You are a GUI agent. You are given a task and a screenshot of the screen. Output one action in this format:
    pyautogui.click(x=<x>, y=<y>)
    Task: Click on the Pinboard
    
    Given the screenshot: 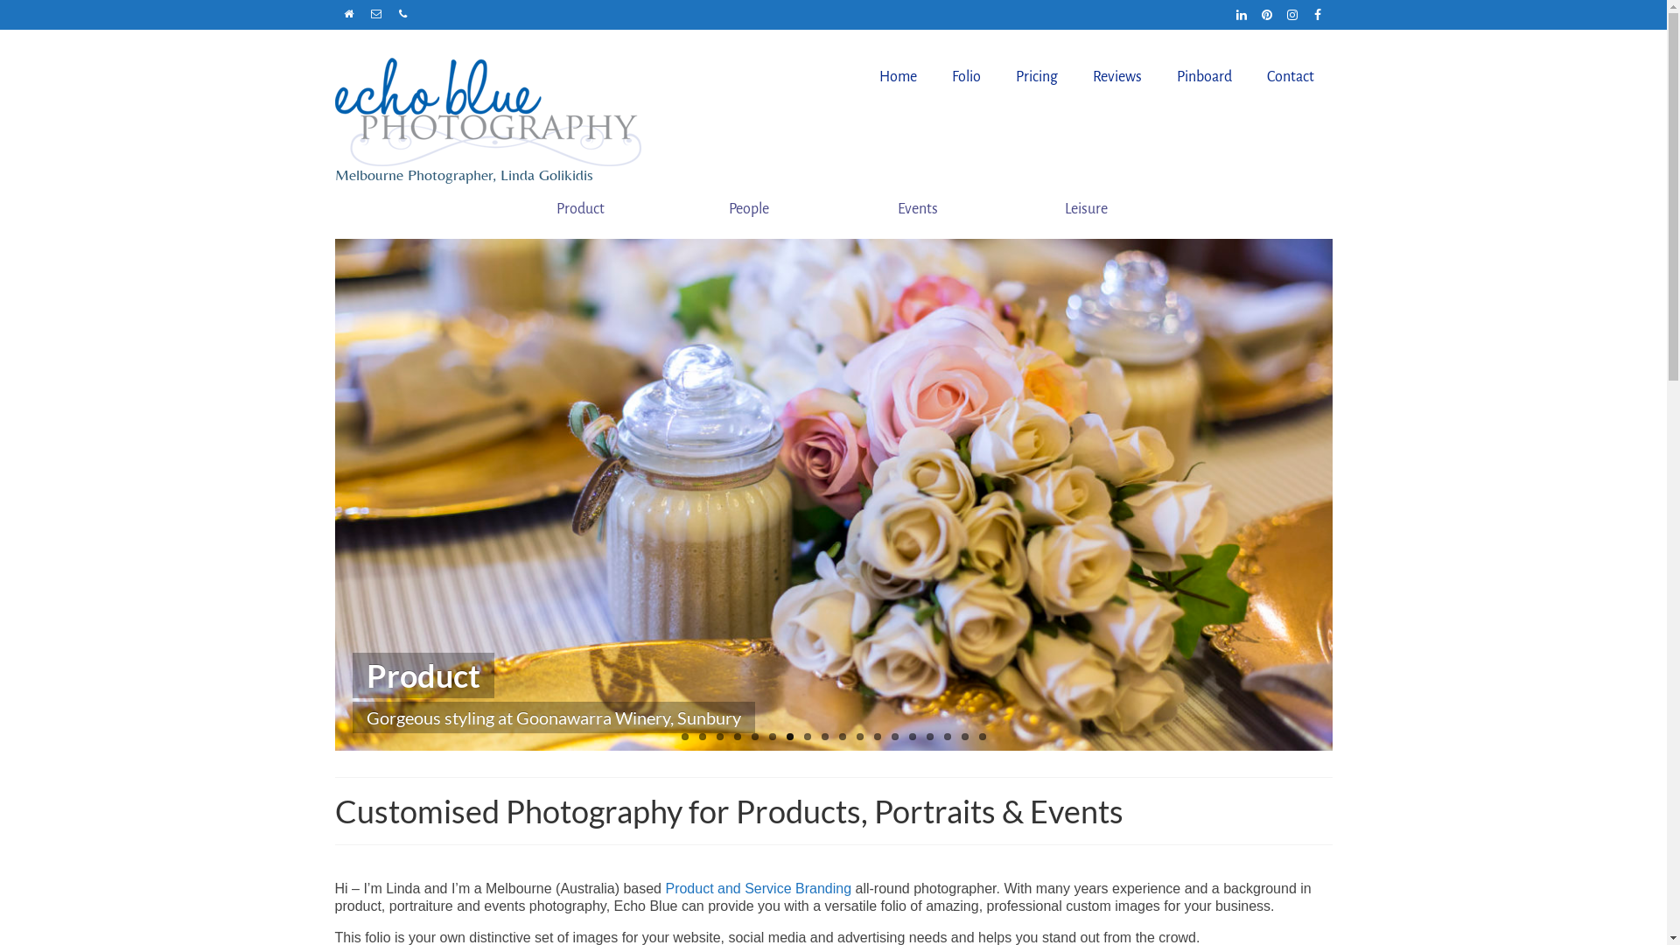 What is the action you would take?
    pyautogui.click(x=1204, y=77)
    